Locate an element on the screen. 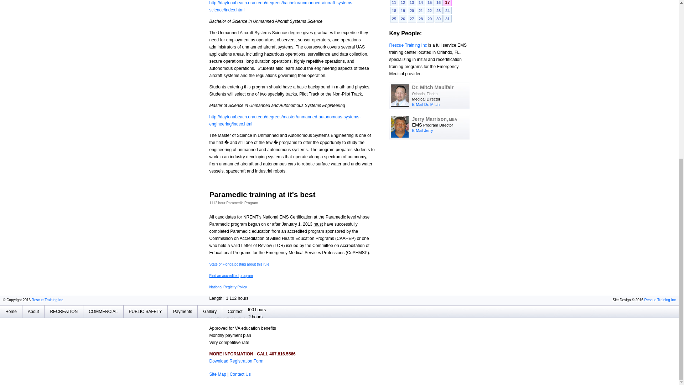 The width and height of the screenshot is (684, 385). Contact Us is located at coordinates (240, 374).